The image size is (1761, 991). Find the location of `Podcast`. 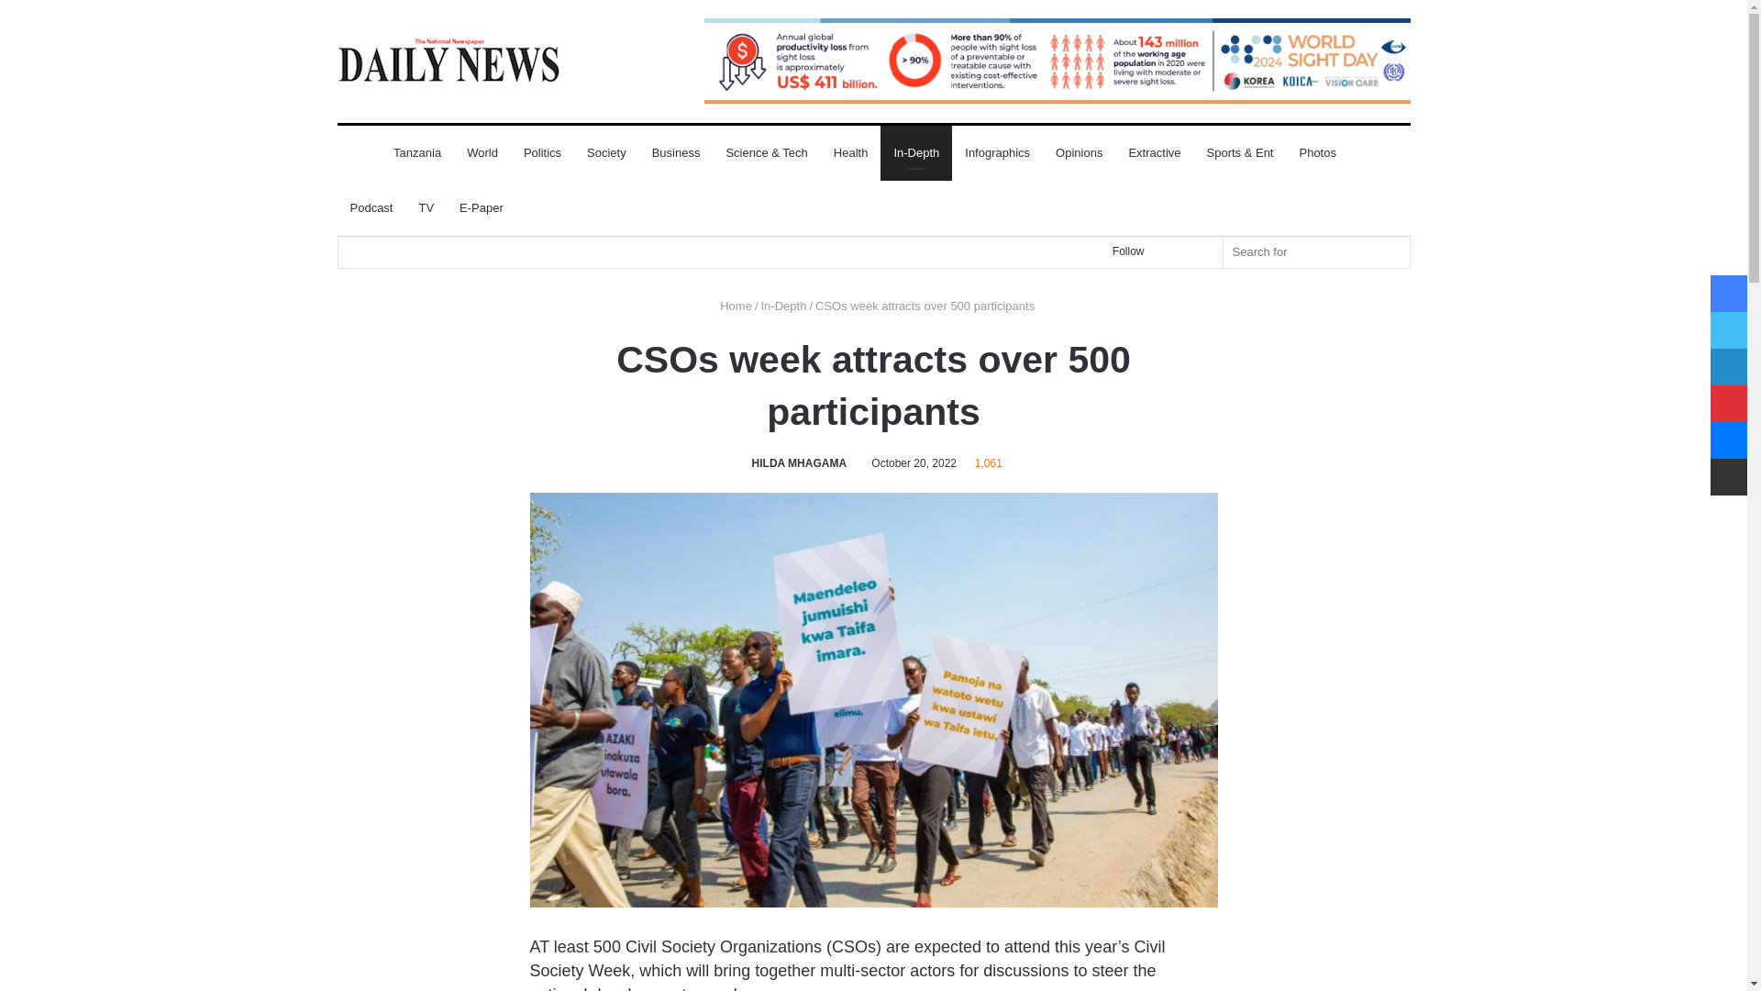

Podcast is located at coordinates (372, 207).